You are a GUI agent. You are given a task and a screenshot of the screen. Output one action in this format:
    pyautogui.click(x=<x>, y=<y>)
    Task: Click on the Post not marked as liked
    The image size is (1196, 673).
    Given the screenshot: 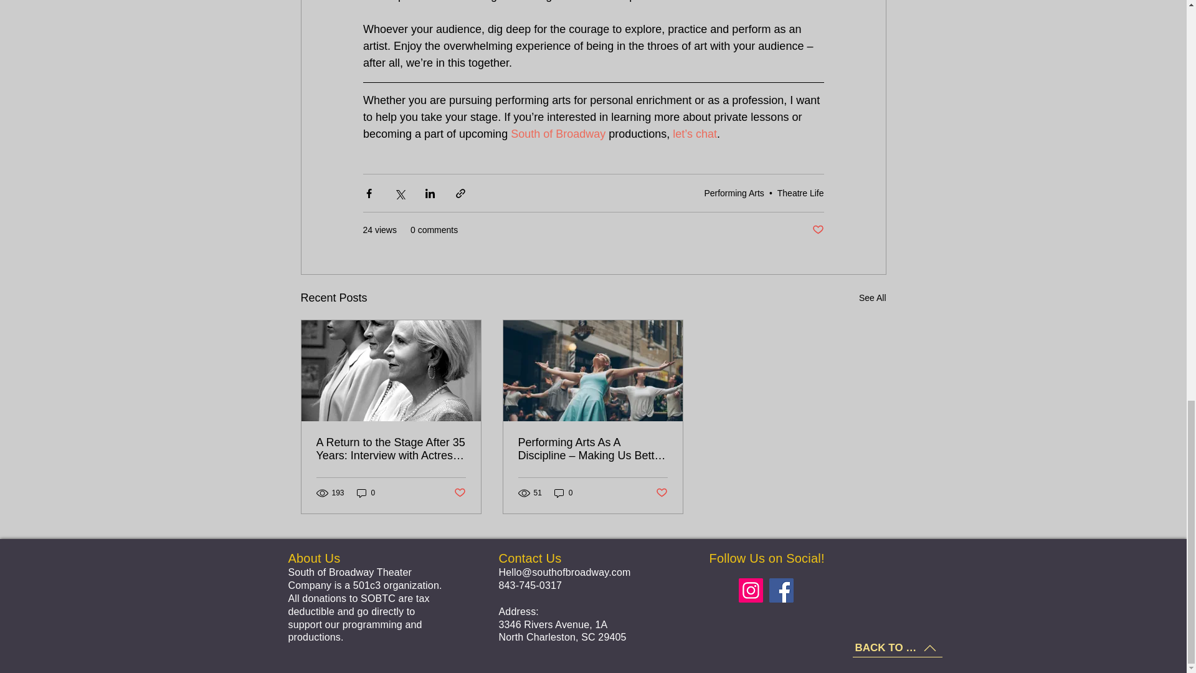 What is the action you would take?
    pyautogui.click(x=458, y=493)
    